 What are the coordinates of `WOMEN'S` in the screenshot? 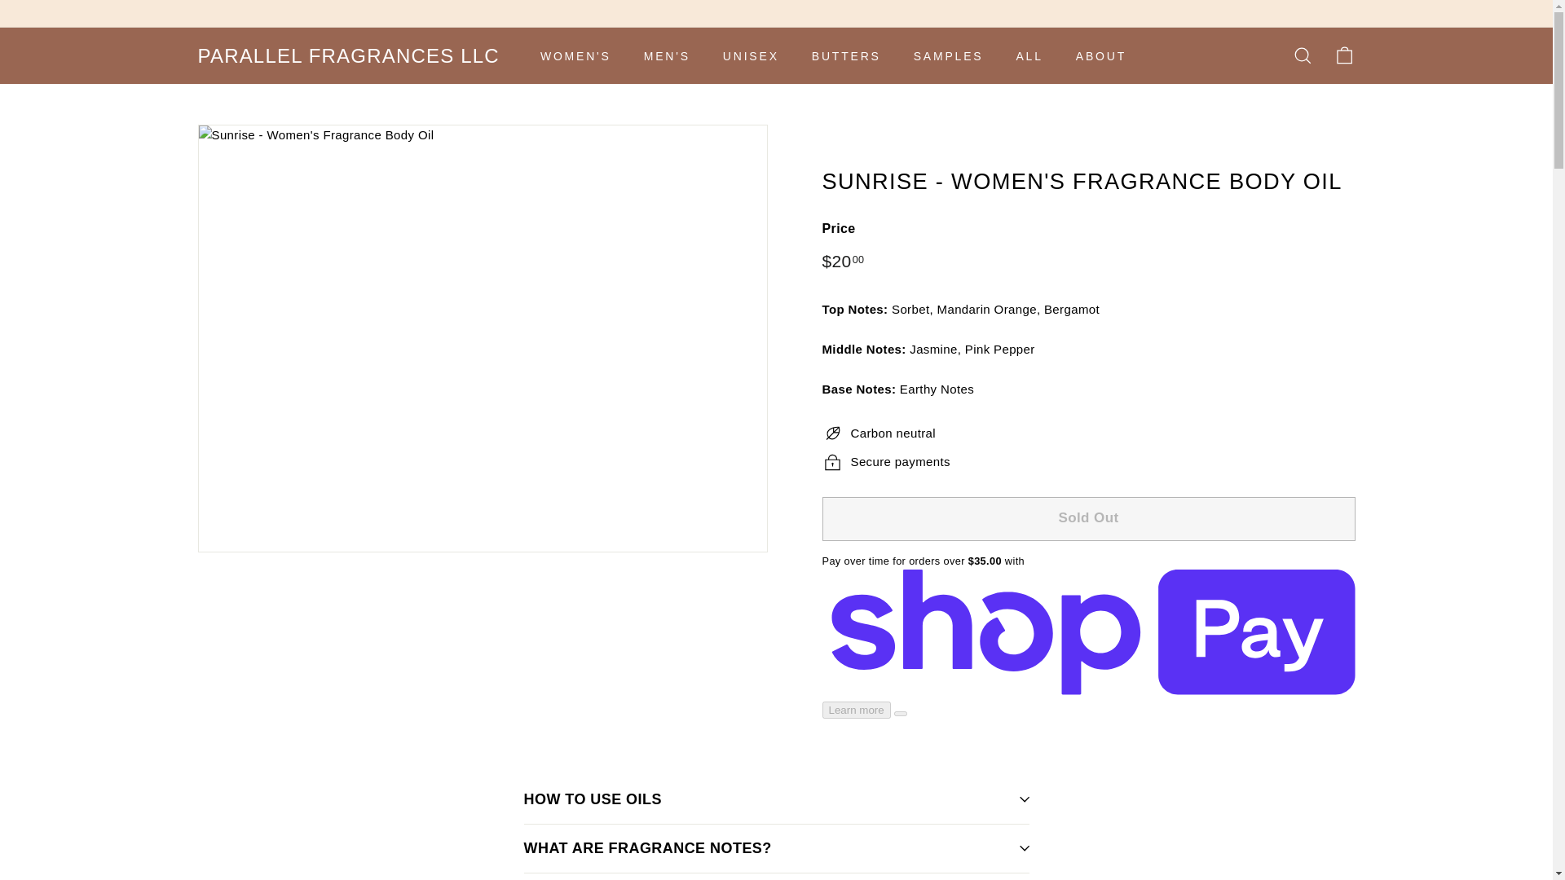 It's located at (575, 56).